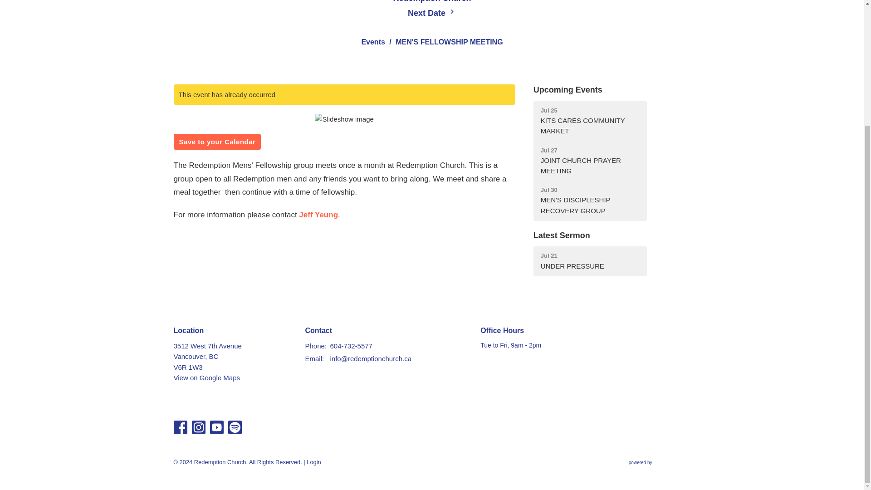  What do you see at coordinates (314, 462) in the screenshot?
I see `Login` at bounding box center [314, 462].